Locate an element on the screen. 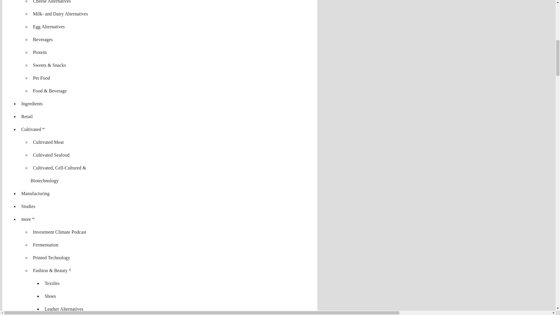 The height and width of the screenshot is (315, 560). Retail is located at coordinates (27, 116).